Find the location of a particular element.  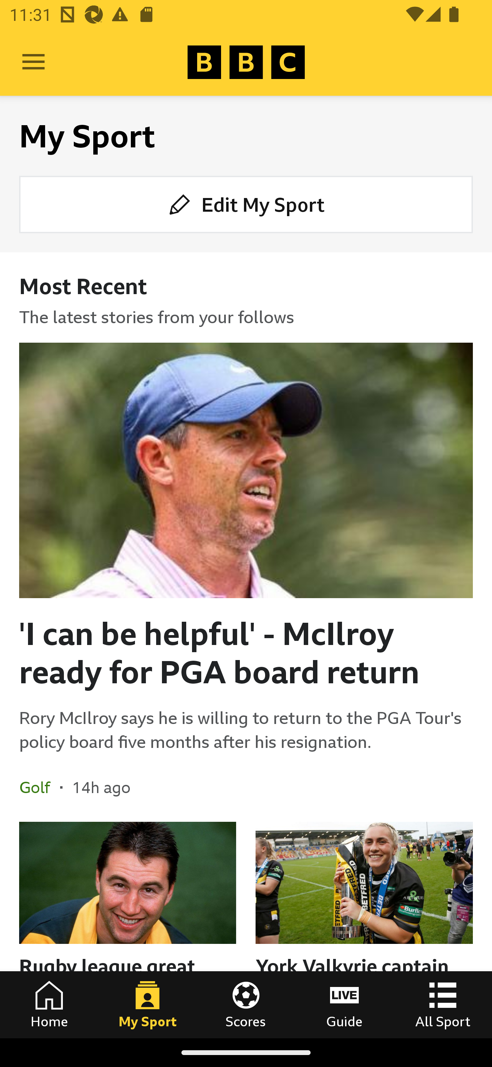

Home is located at coordinates (49, 1004).